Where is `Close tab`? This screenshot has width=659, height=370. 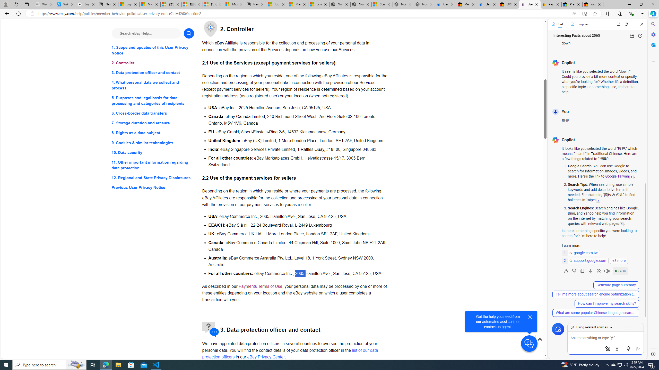
Close tab is located at coordinates (599, 4).